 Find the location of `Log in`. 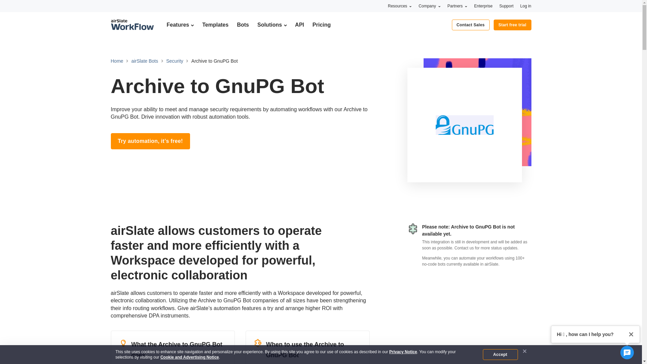

Log in is located at coordinates (526, 6).